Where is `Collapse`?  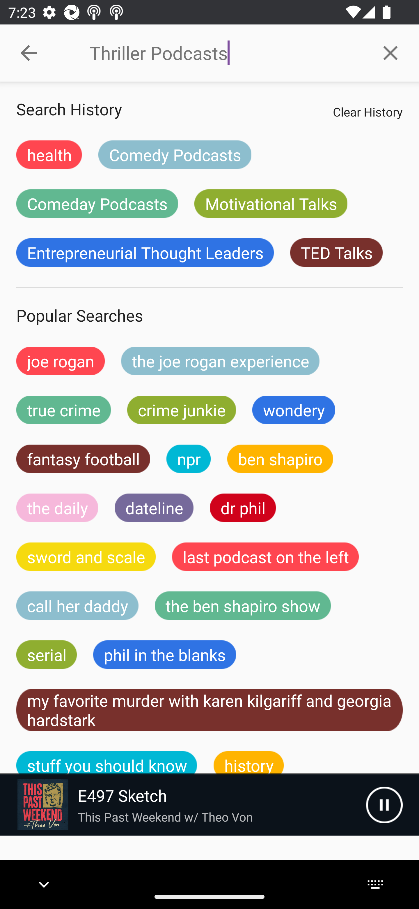
Collapse is located at coordinates (29, 53).